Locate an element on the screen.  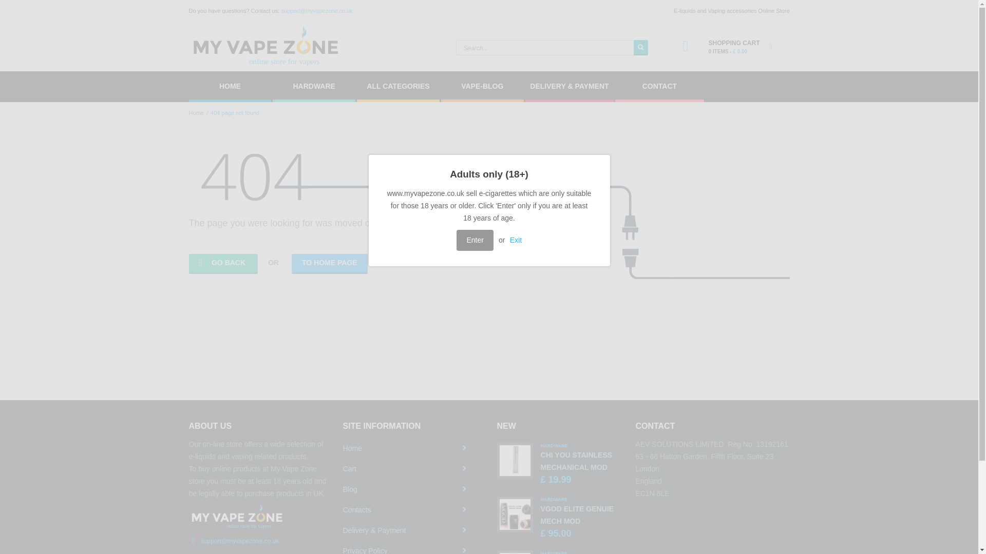
GO BACK is located at coordinates (314, 86).